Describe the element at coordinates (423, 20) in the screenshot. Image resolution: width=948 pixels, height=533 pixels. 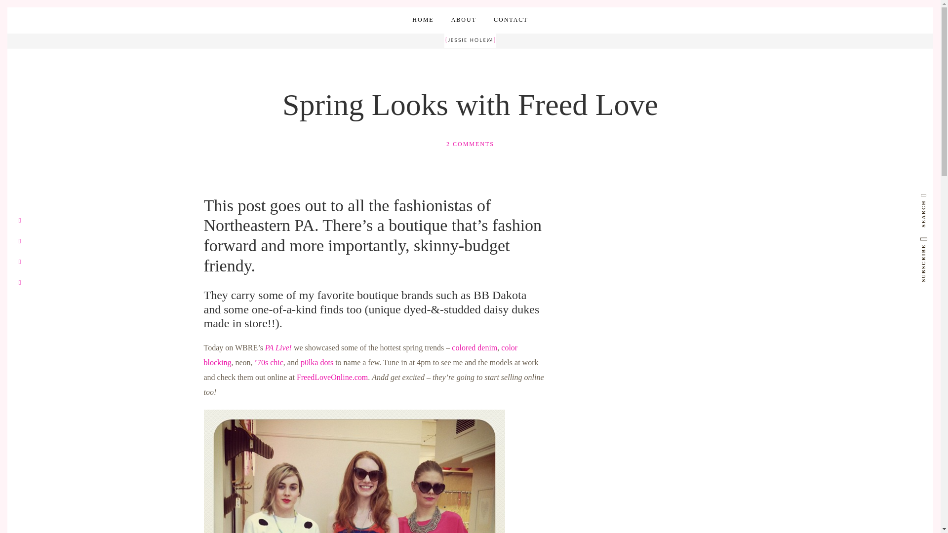
I see `HOME` at that location.